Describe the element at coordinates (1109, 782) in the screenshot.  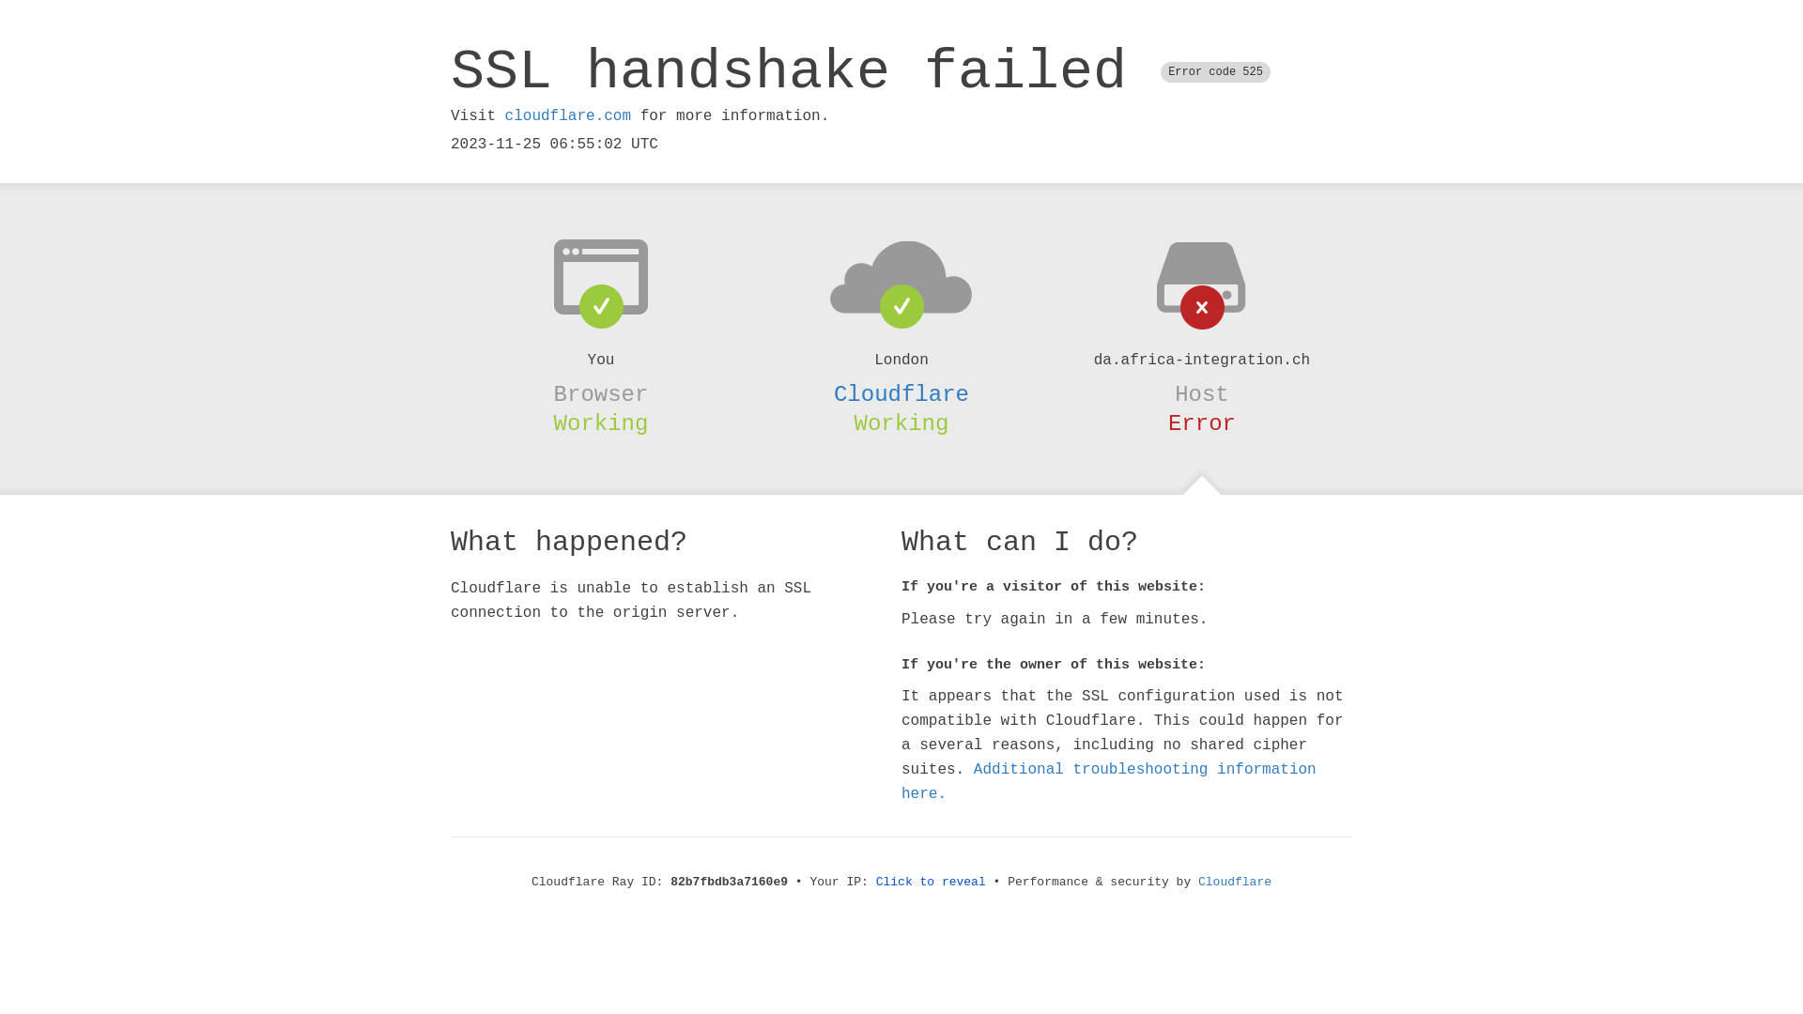
I see `Additional troubleshooting information here.` at that location.